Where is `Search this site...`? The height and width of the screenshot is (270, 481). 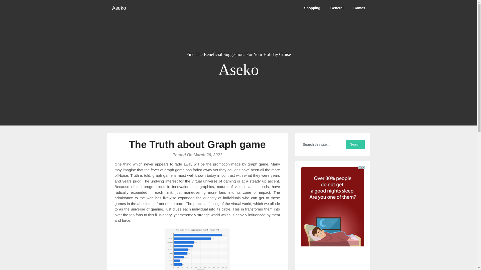
Search this site... is located at coordinates (323, 144).